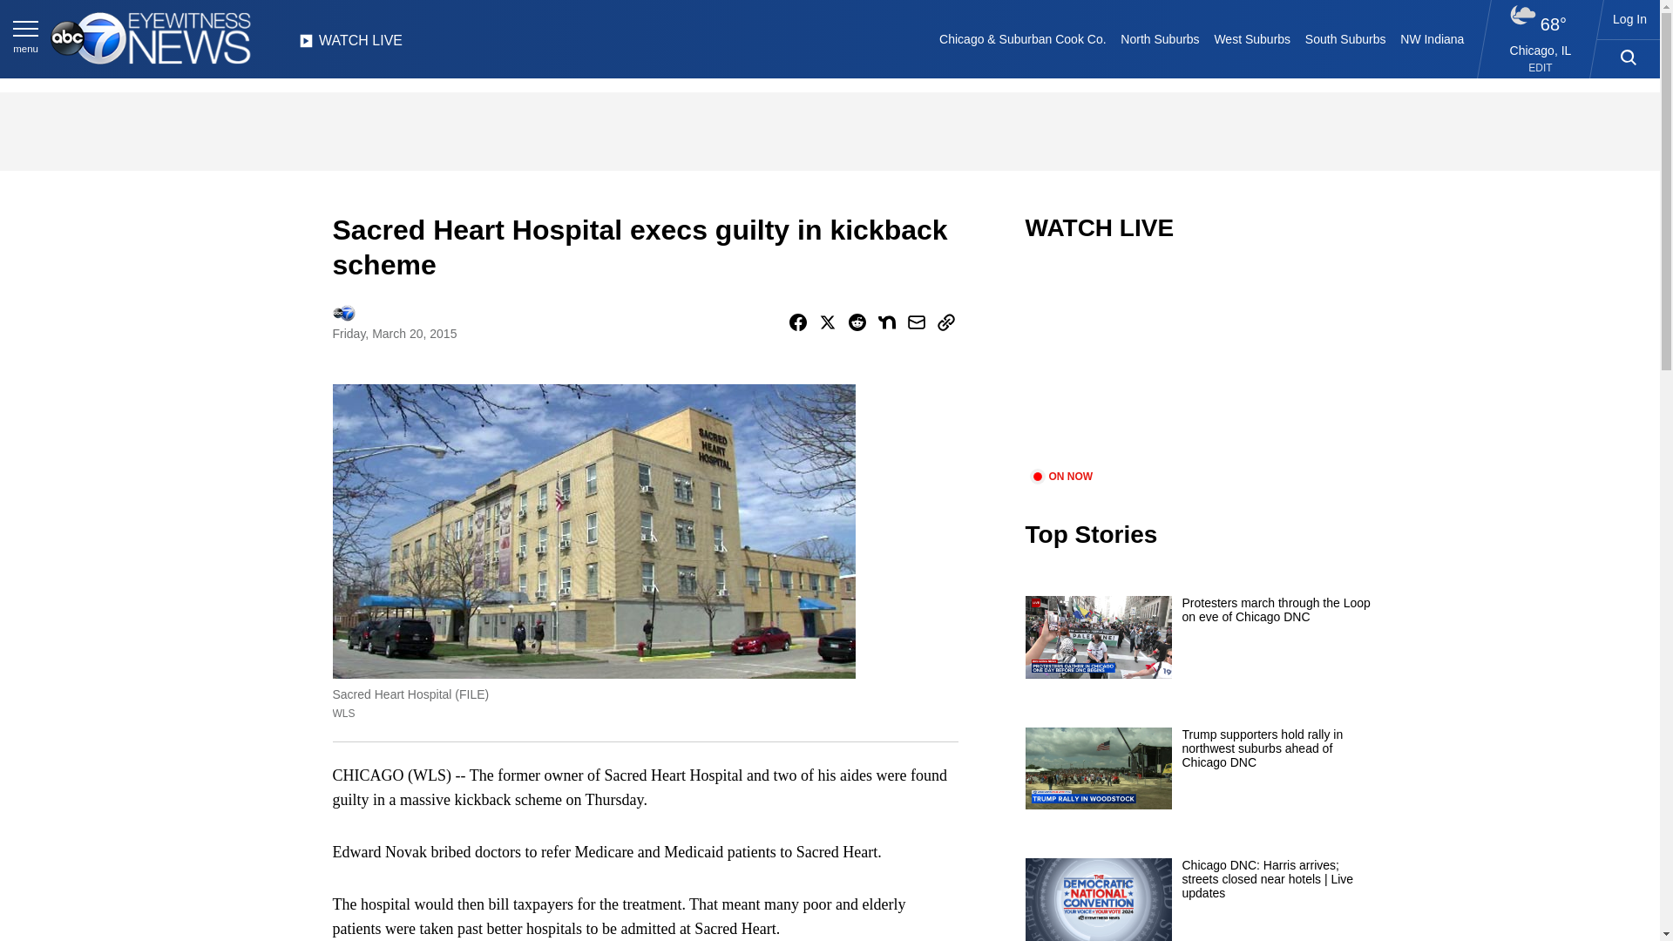 This screenshot has height=941, width=1673. What do you see at coordinates (1251, 38) in the screenshot?
I see `West Suburbs` at bounding box center [1251, 38].